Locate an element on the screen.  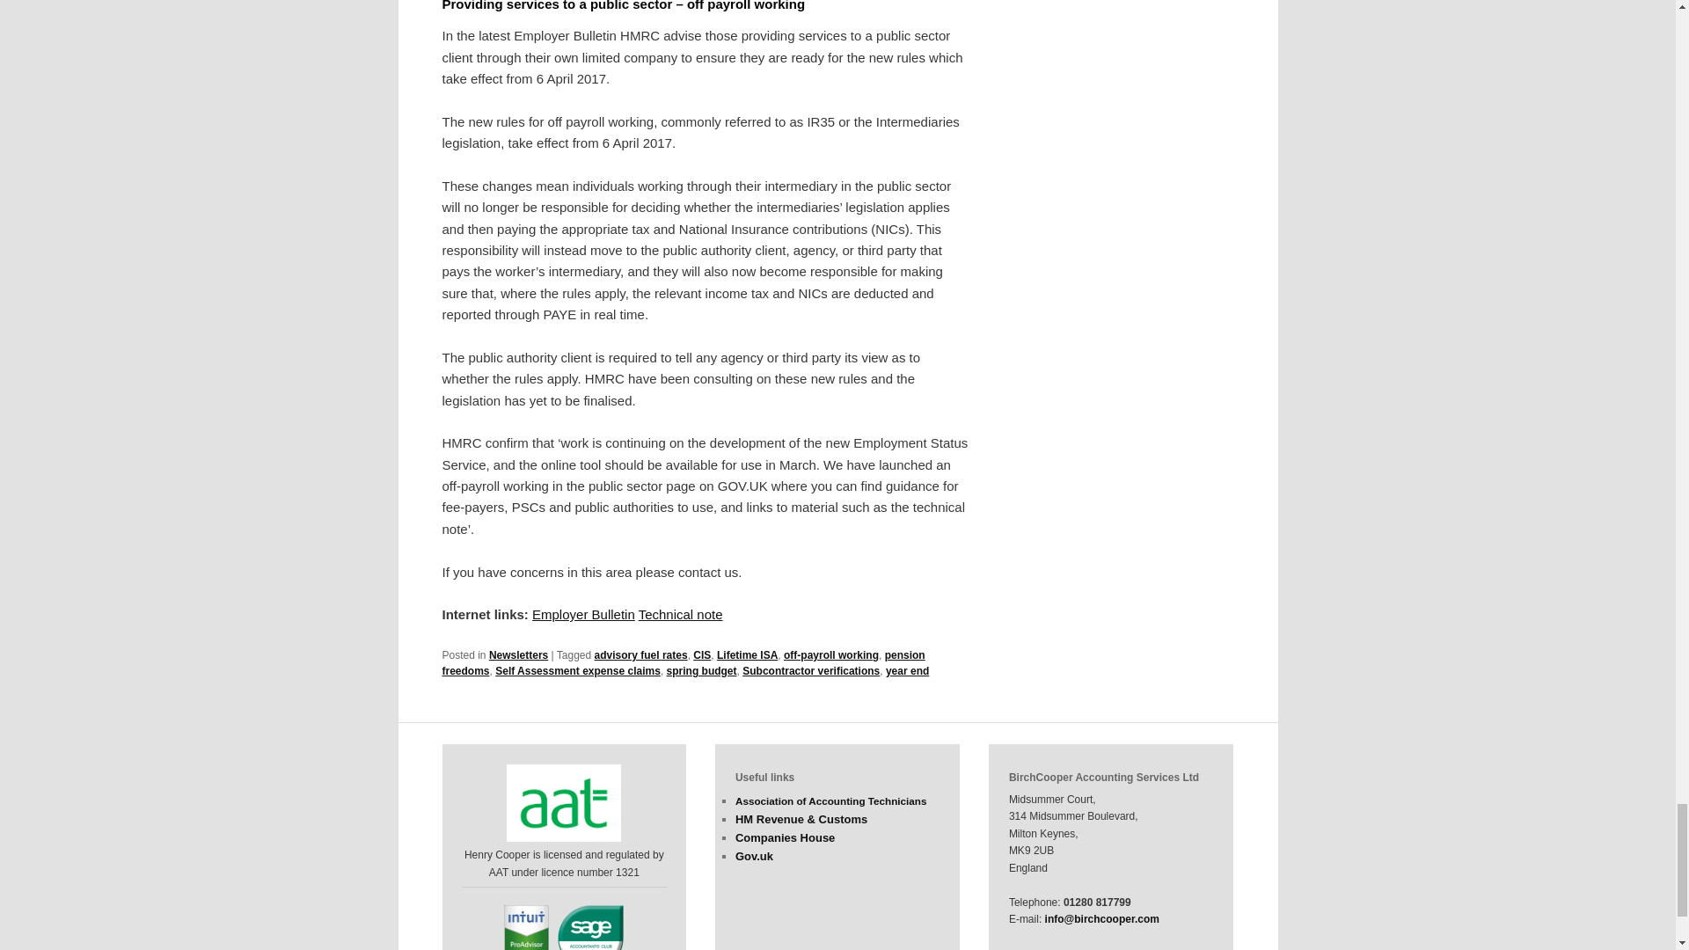
Newsletters is located at coordinates (518, 654).